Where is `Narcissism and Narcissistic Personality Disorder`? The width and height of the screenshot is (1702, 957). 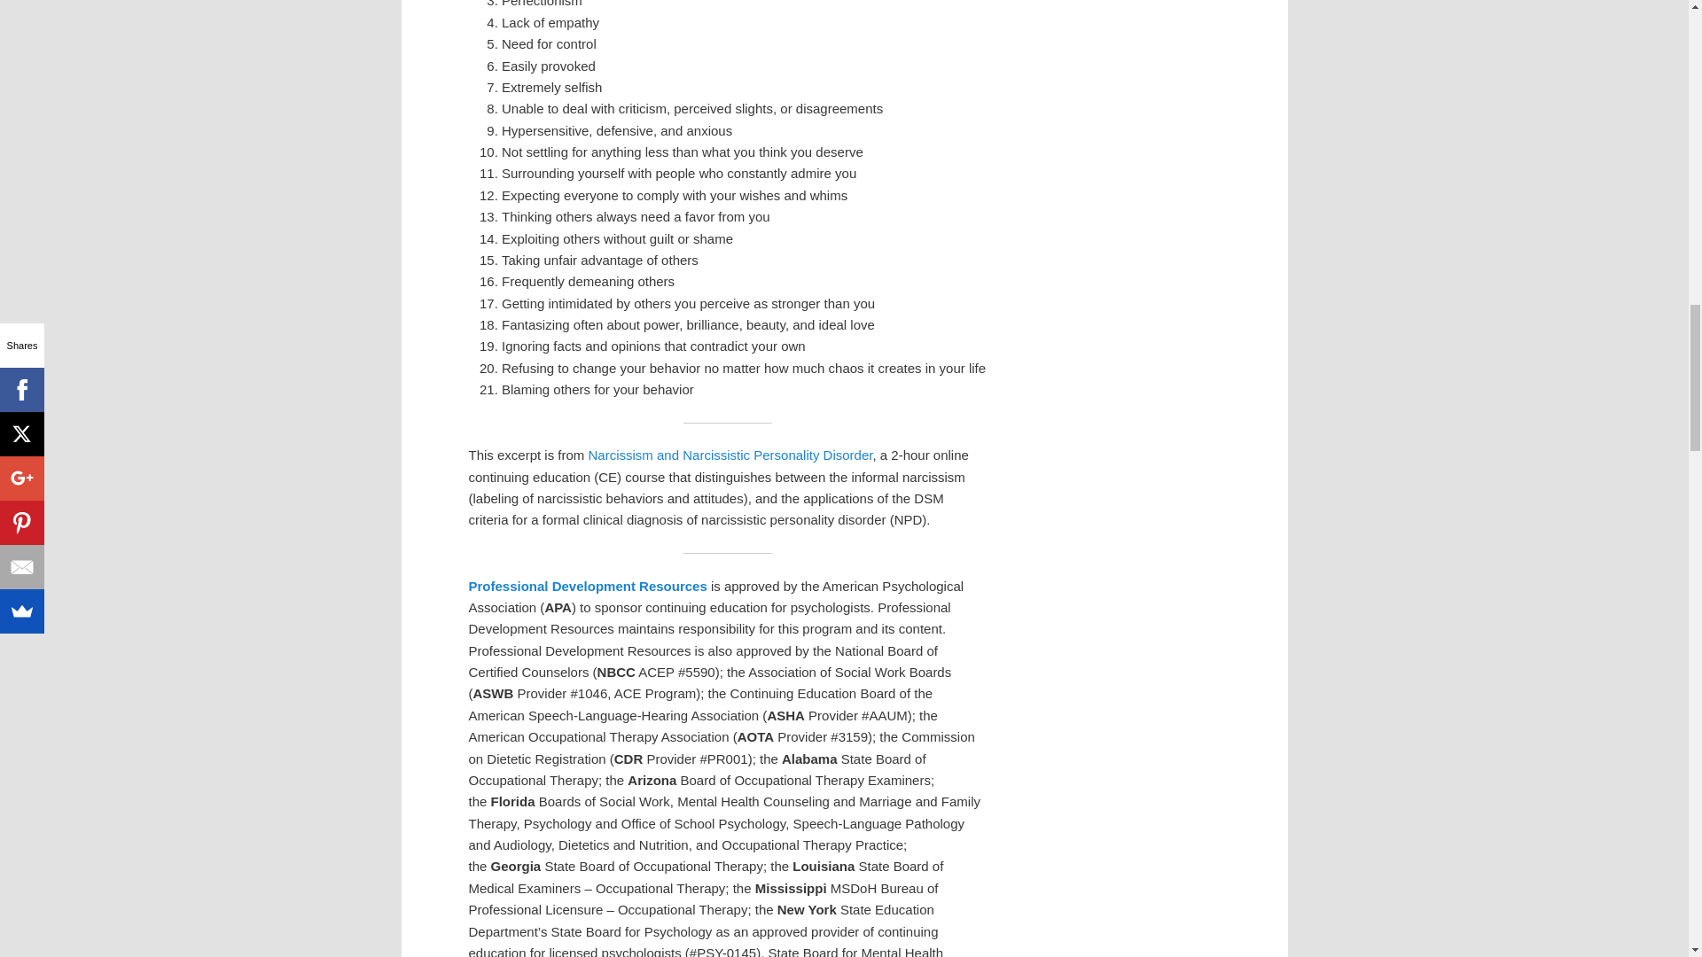
Narcissism and Narcissistic Personality Disorder is located at coordinates (730, 455).